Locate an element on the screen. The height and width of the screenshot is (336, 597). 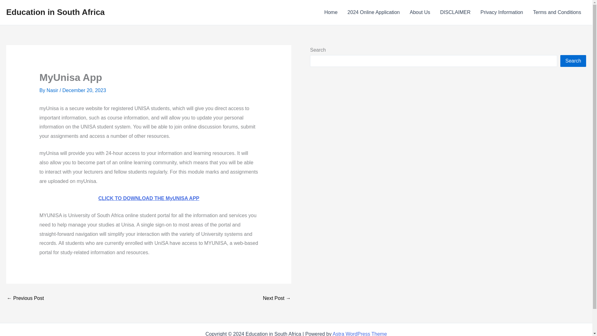
Education in South Africa is located at coordinates (55, 12).